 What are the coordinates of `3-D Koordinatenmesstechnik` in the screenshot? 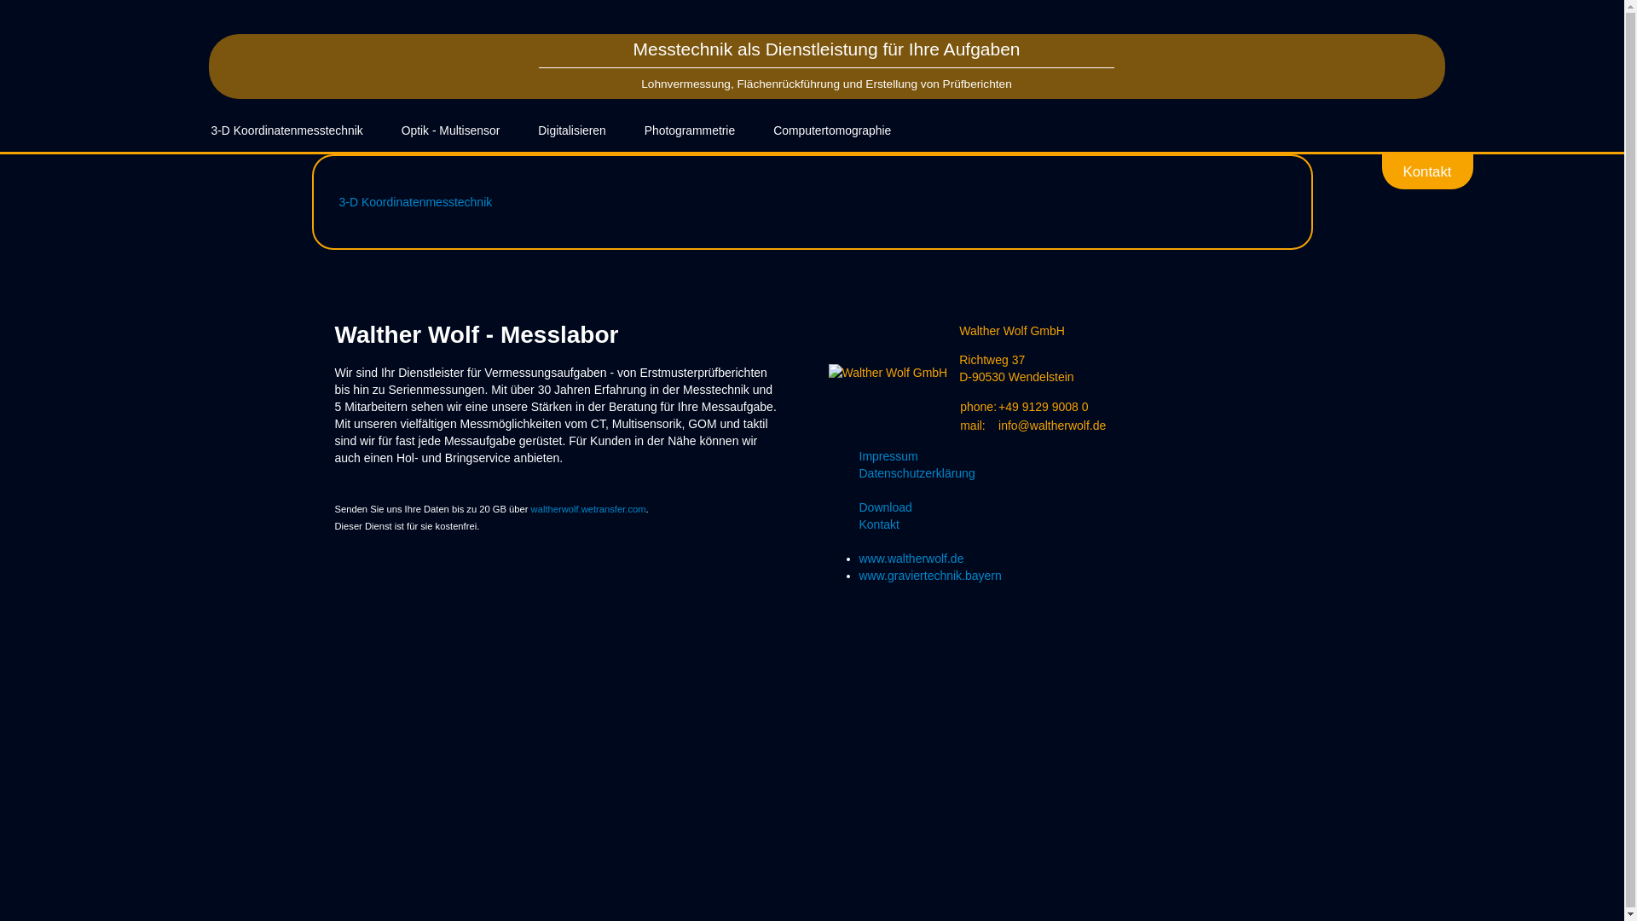 It's located at (416, 202).